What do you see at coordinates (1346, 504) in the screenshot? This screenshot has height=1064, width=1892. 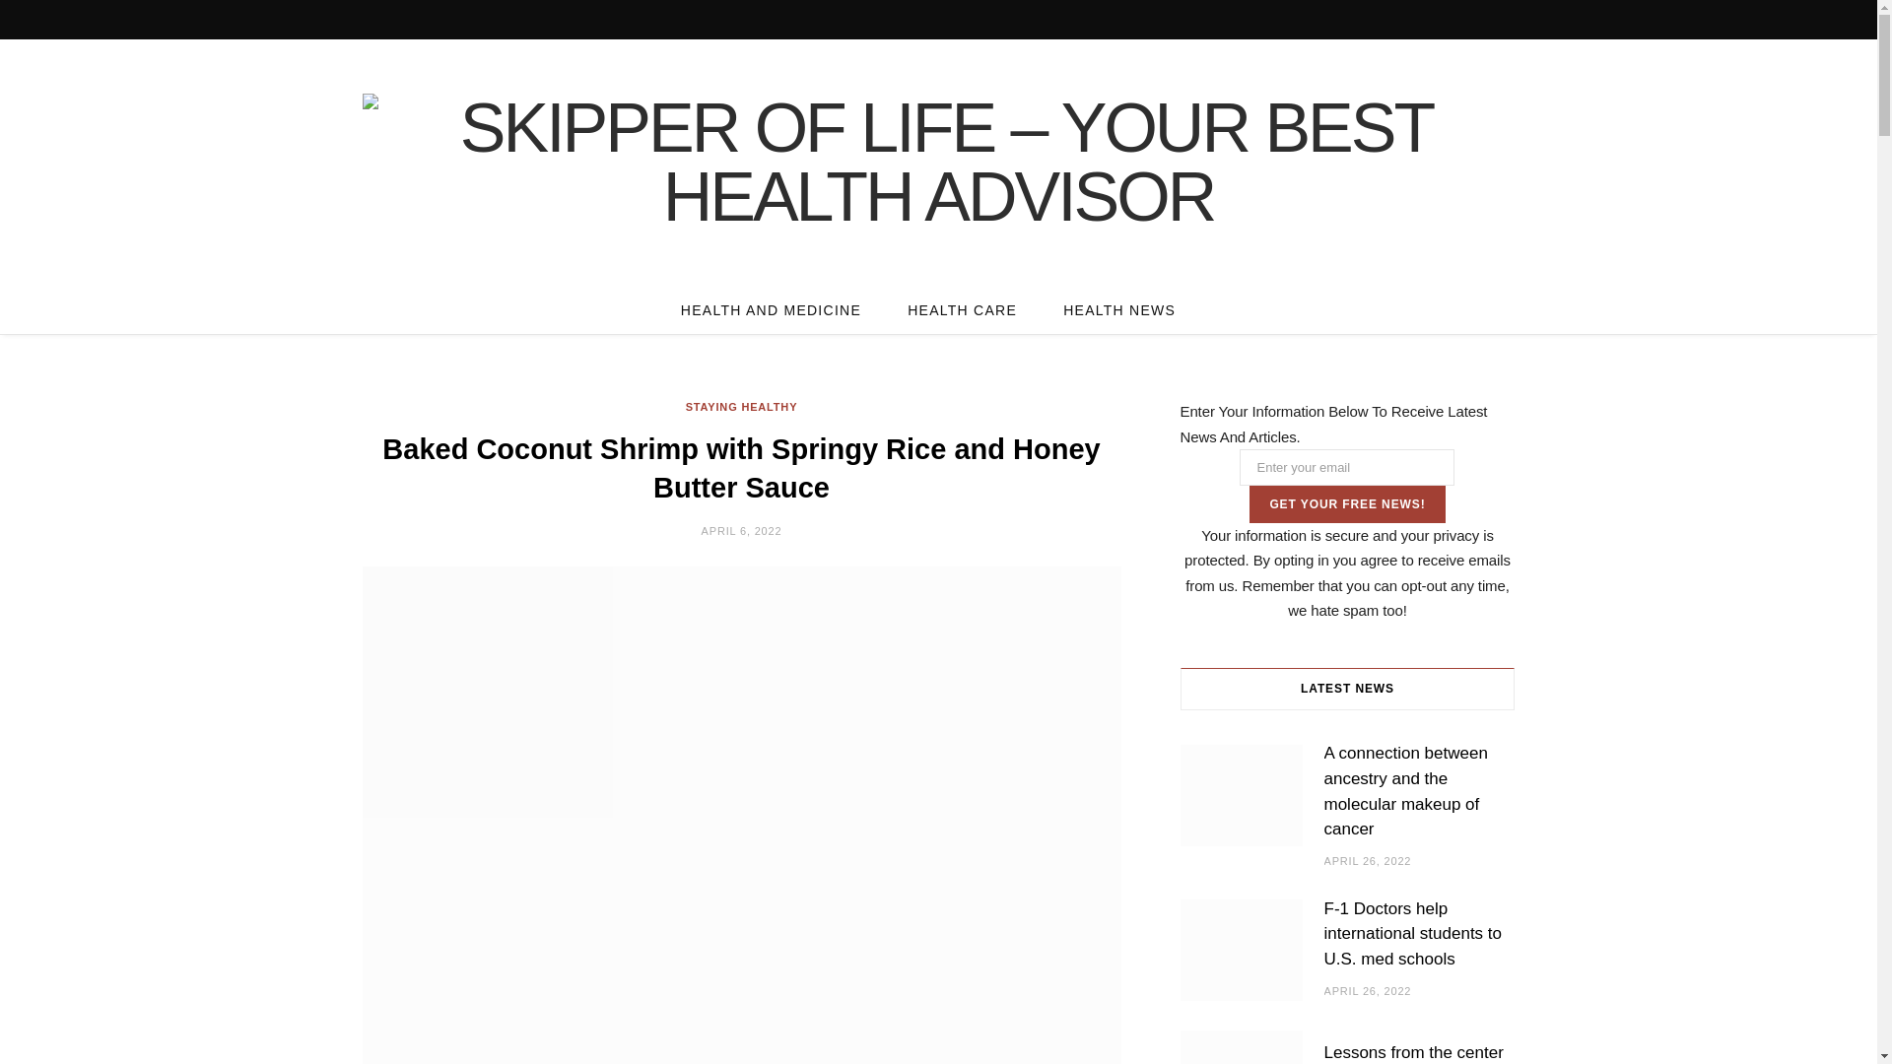 I see `Get Your Free News!` at bounding box center [1346, 504].